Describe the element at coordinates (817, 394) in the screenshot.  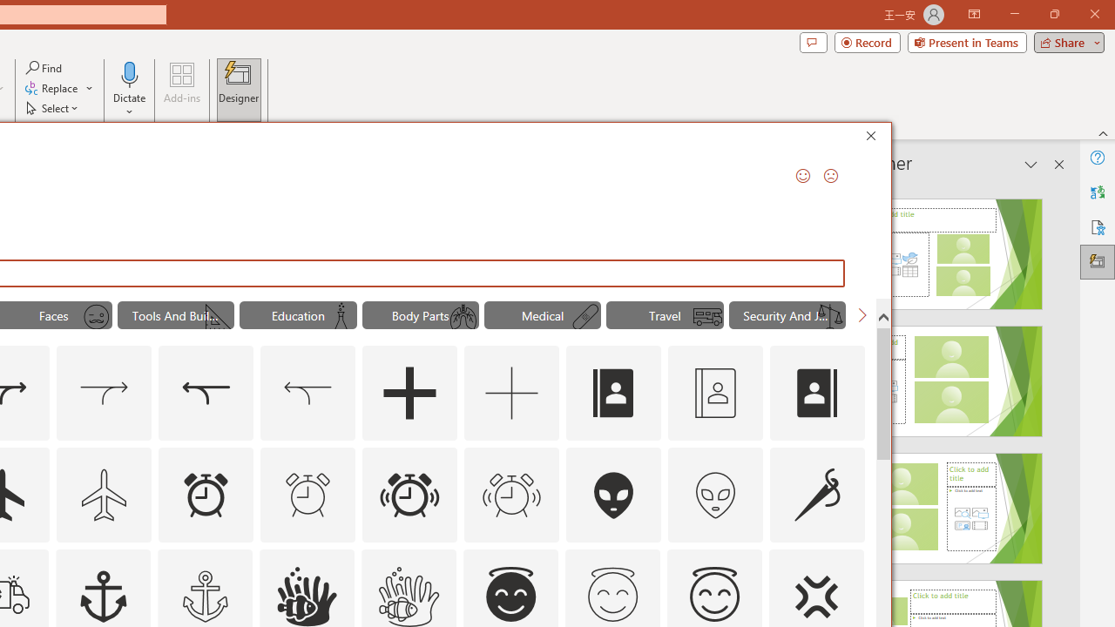
I see `AutomationID: Icons_AddressBook_RTL` at that location.